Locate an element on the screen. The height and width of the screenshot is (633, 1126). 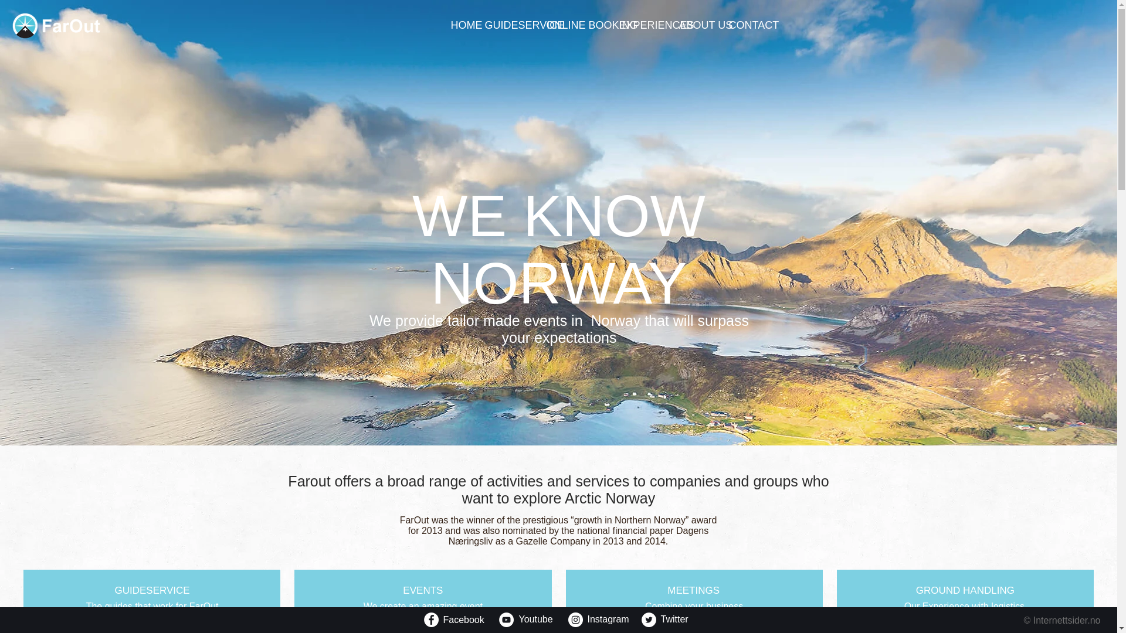
EXPERIENCES is located at coordinates (657, 26).